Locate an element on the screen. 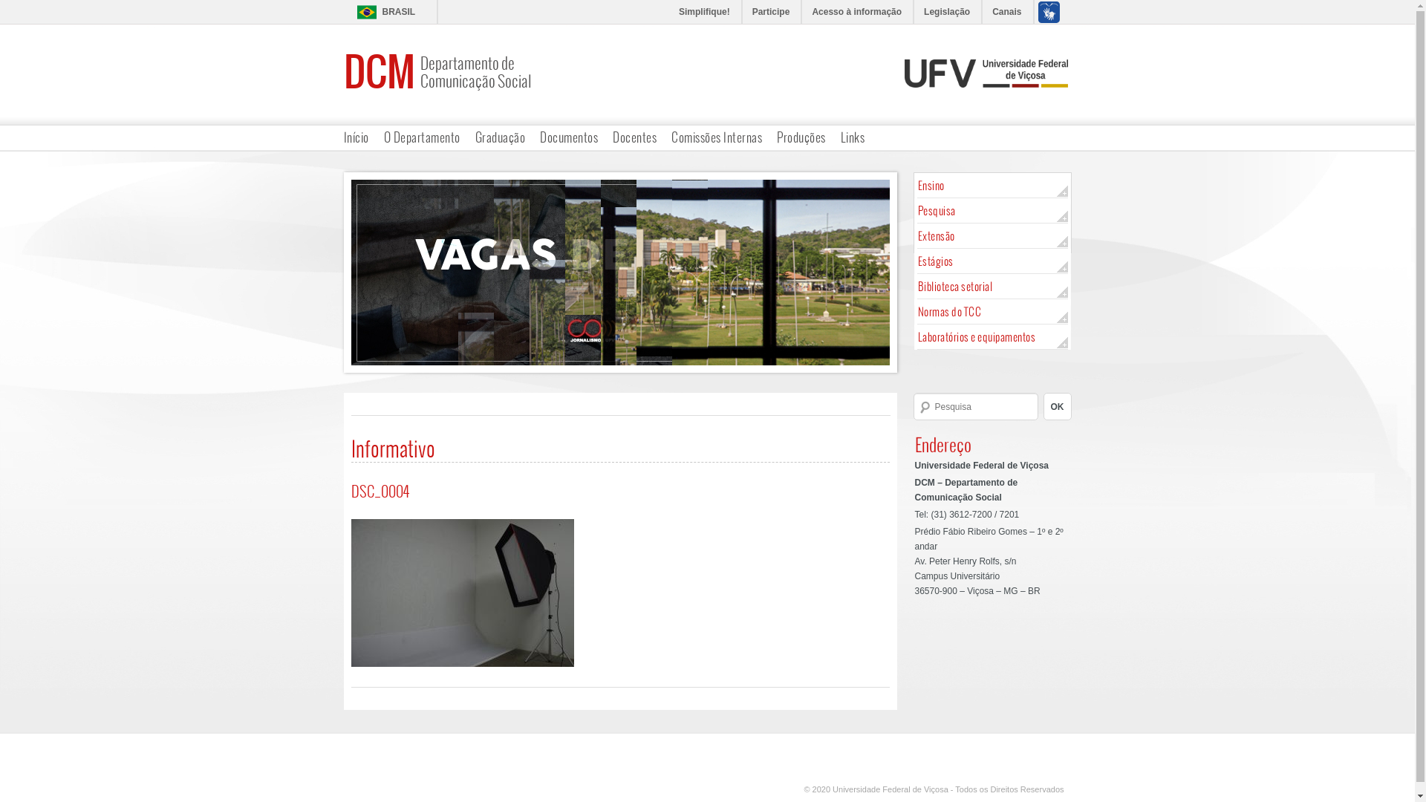 Image resolution: width=1426 pixels, height=802 pixels. Biblioteca setorial is located at coordinates (994, 287).